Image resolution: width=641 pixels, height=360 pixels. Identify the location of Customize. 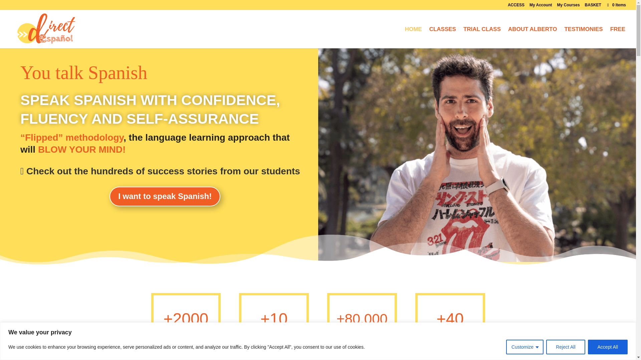
(525, 347).